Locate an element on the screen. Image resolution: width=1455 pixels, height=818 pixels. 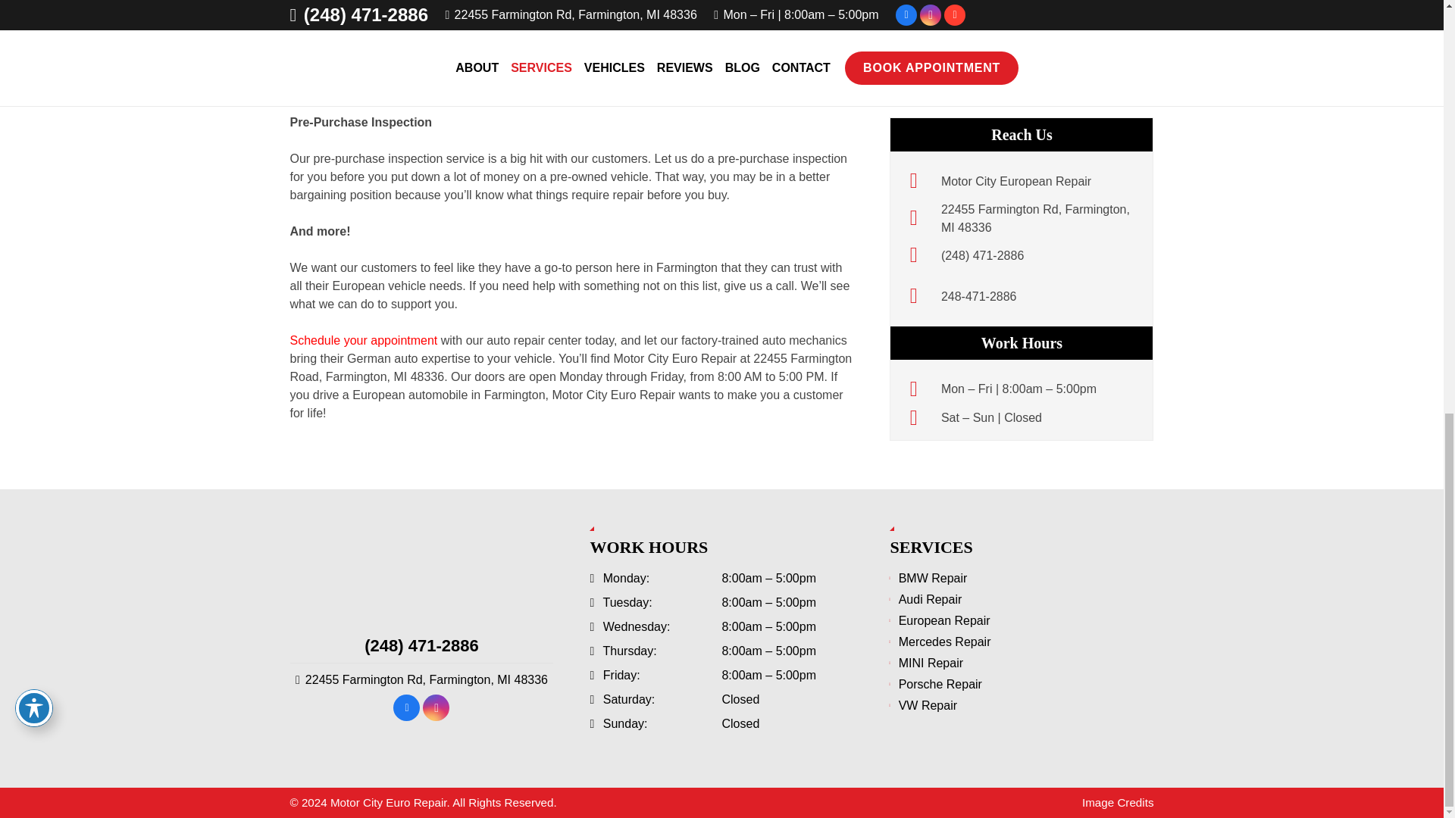
Home is located at coordinates (421, 568).